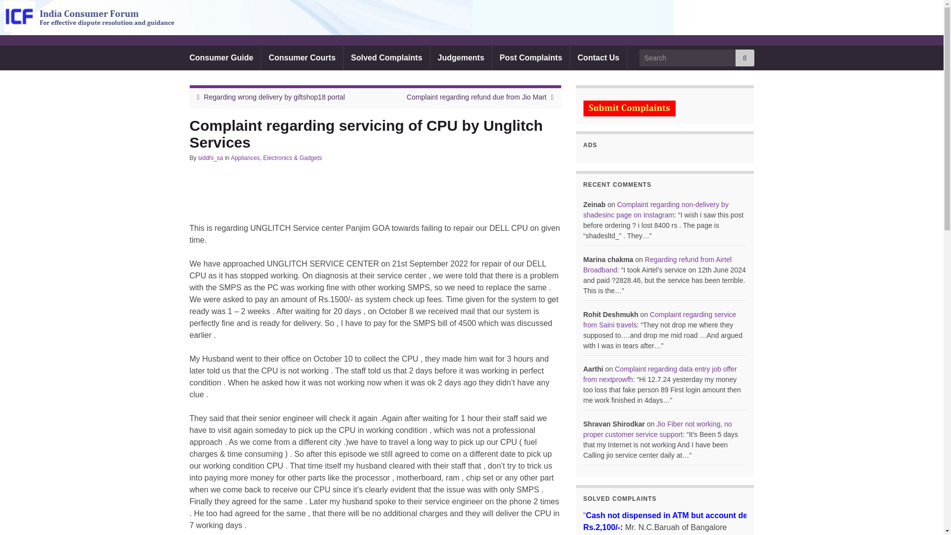  Describe the element at coordinates (476, 97) in the screenshot. I see `Complaint regarding refund due from Jio Mart` at that location.